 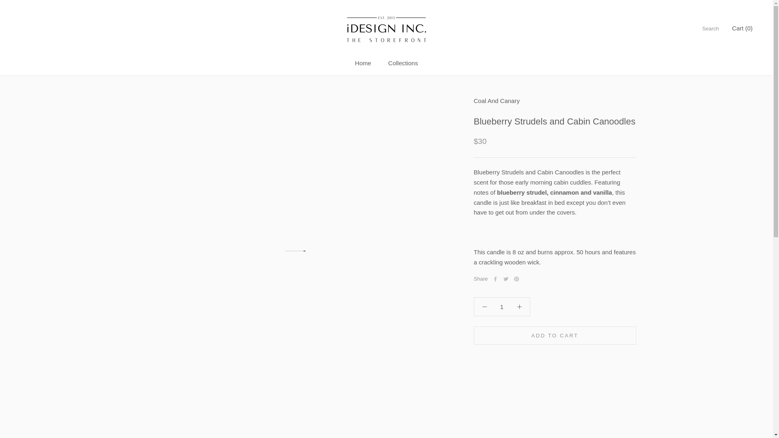 I want to click on 1, so click(x=502, y=307).